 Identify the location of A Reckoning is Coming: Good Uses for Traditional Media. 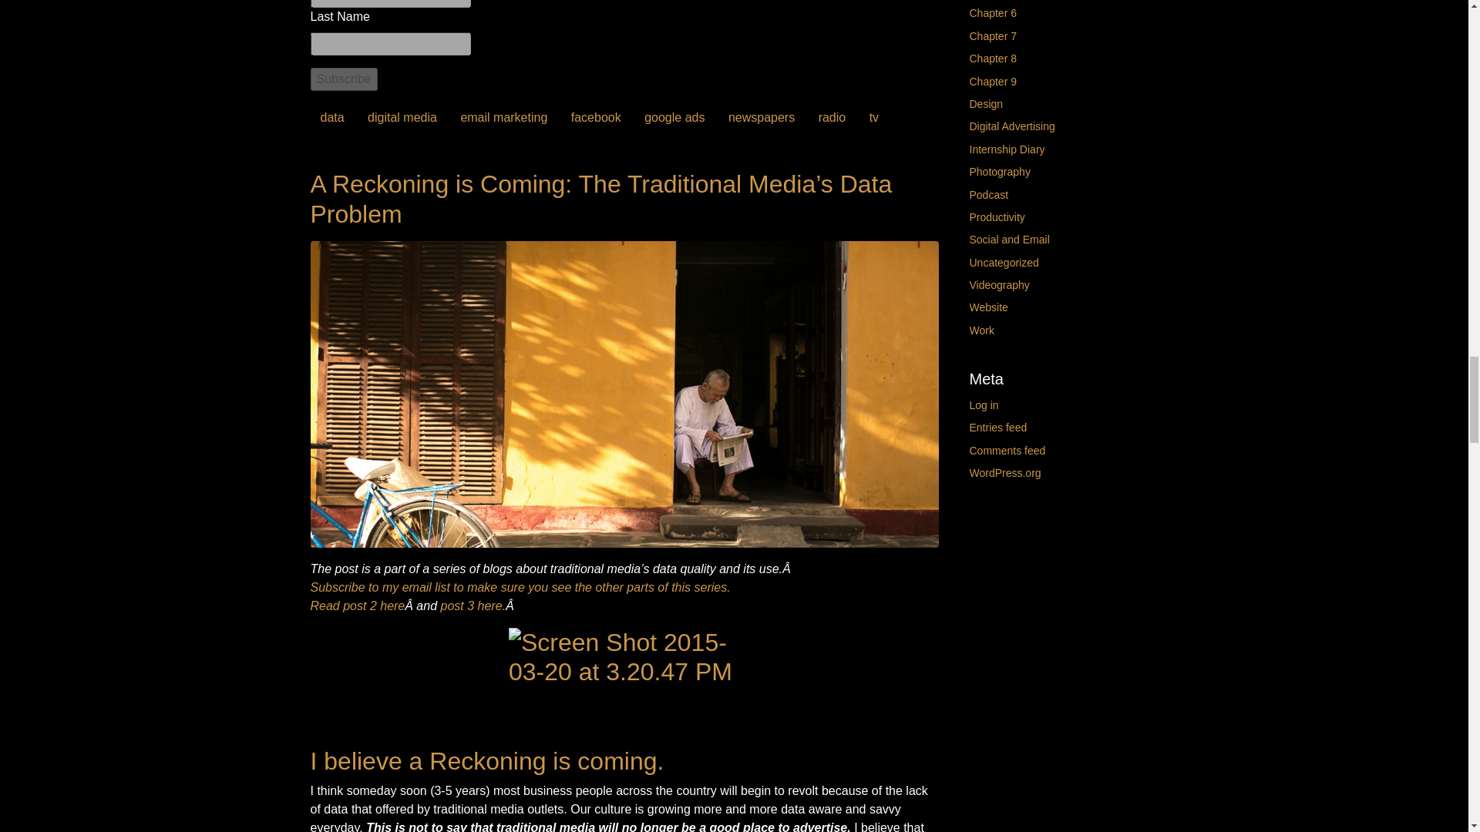
(473, 606).